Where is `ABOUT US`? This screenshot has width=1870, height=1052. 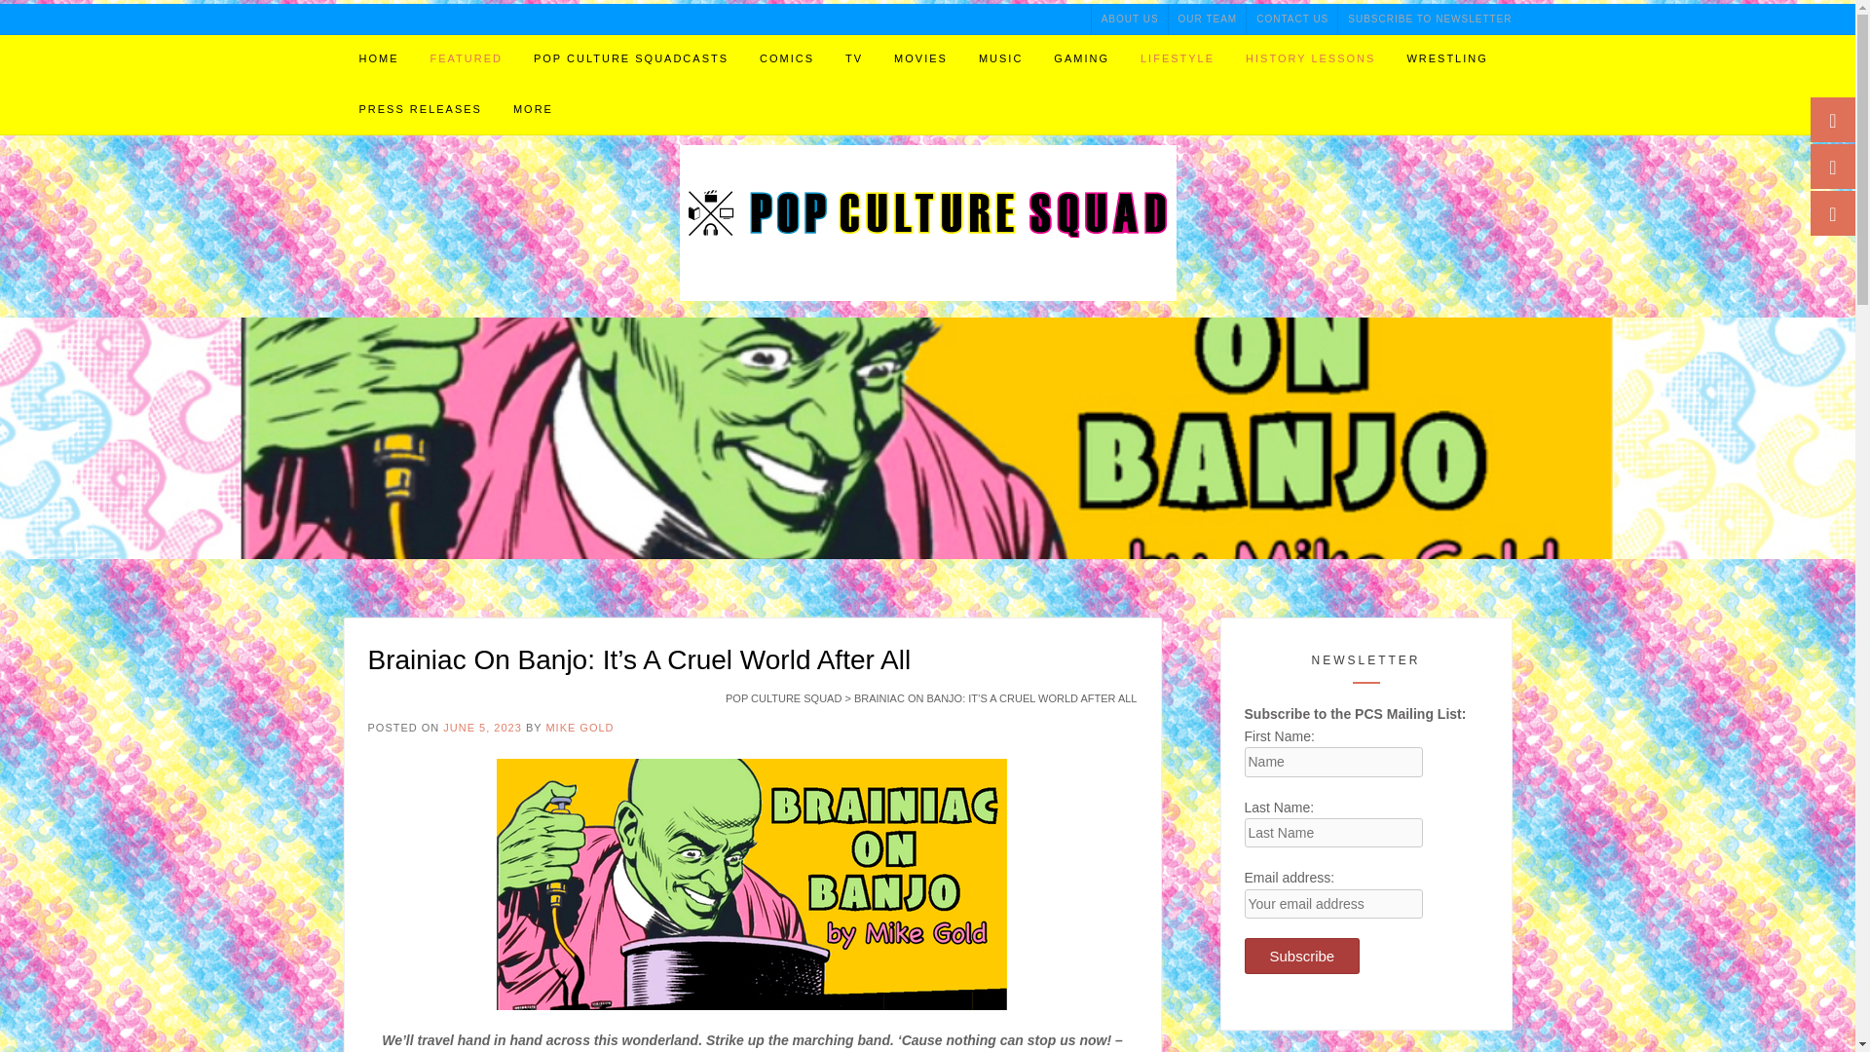 ABOUT US is located at coordinates (1130, 19).